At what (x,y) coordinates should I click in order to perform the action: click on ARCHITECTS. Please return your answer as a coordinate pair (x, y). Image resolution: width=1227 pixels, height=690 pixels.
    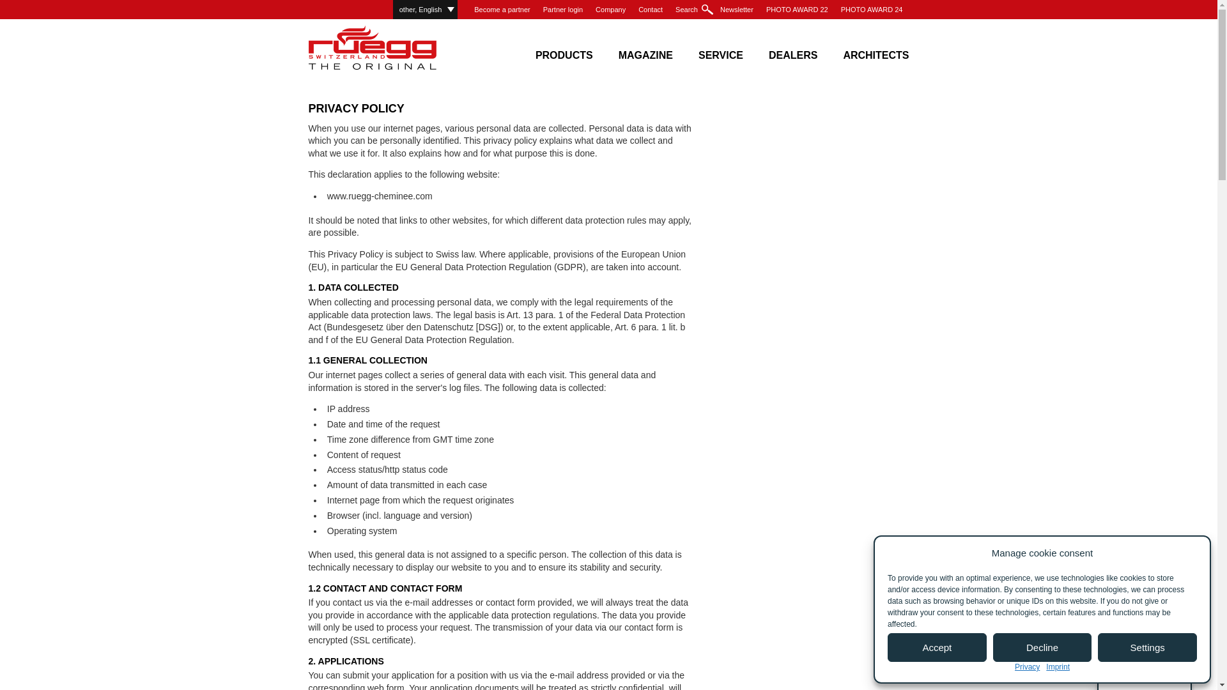
    Looking at the image, I should click on (876, 50).